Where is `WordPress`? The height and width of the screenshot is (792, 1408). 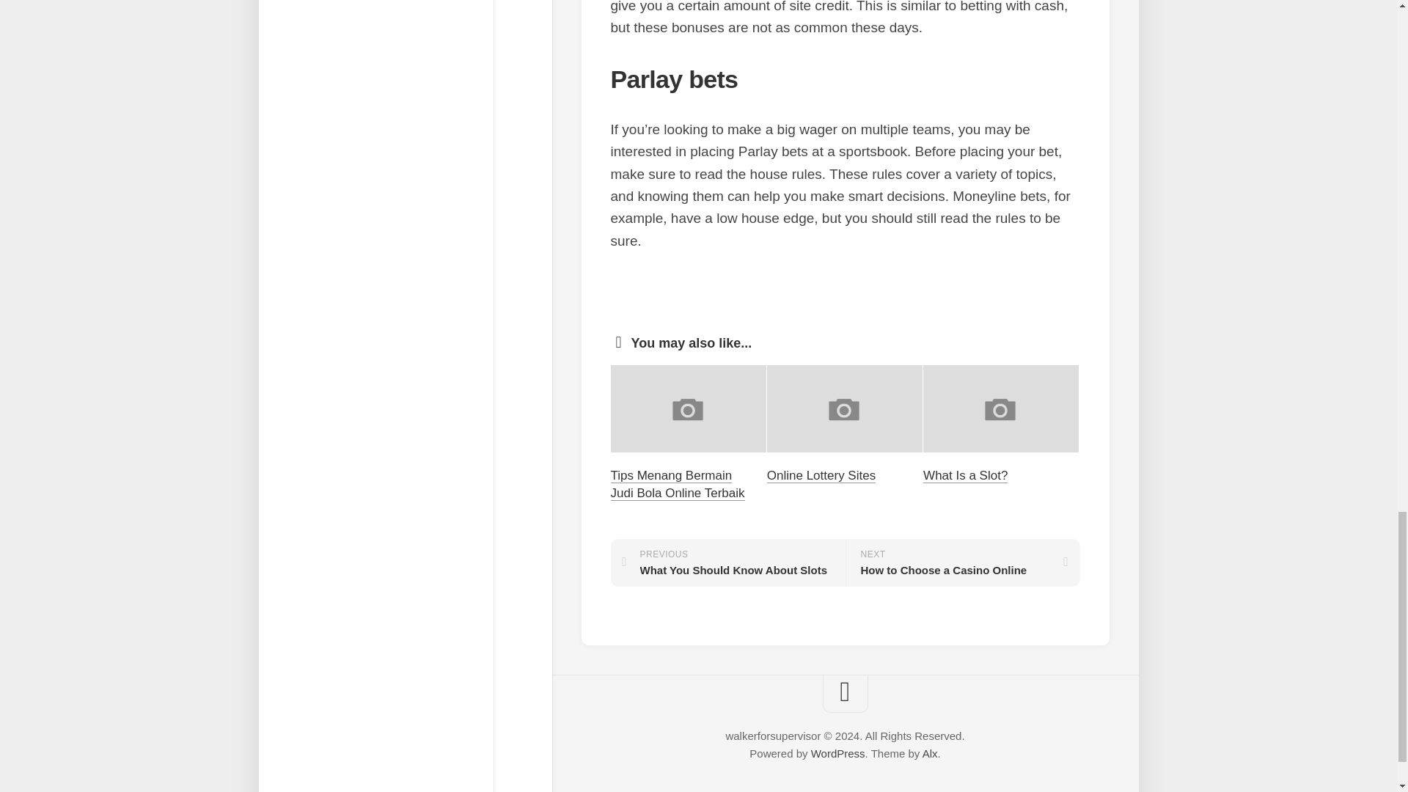
WordPress is located at coordinates (677, 484).